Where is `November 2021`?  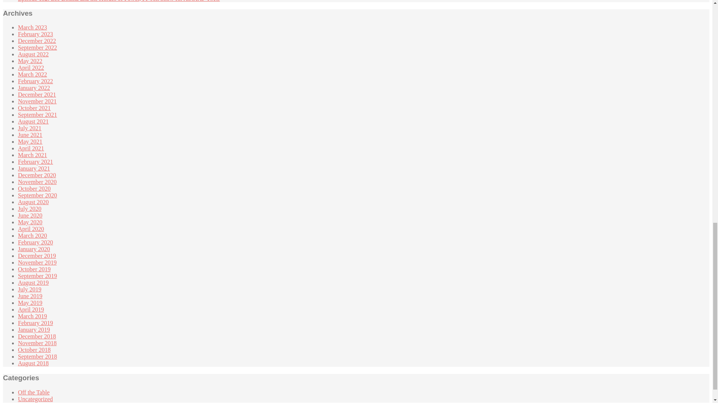 November 2021 is located at coordinates (37, 101).